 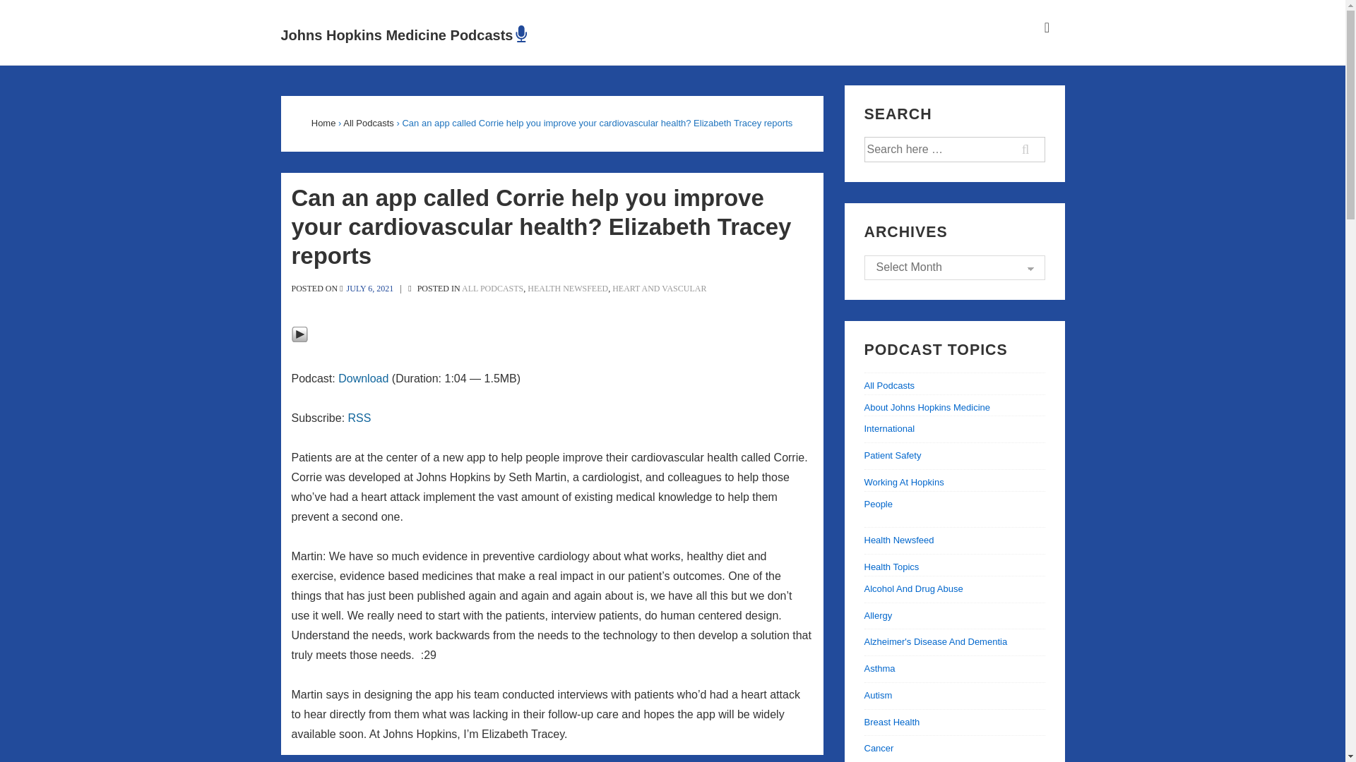 I want to click on Download, so click(x=363, y=378).